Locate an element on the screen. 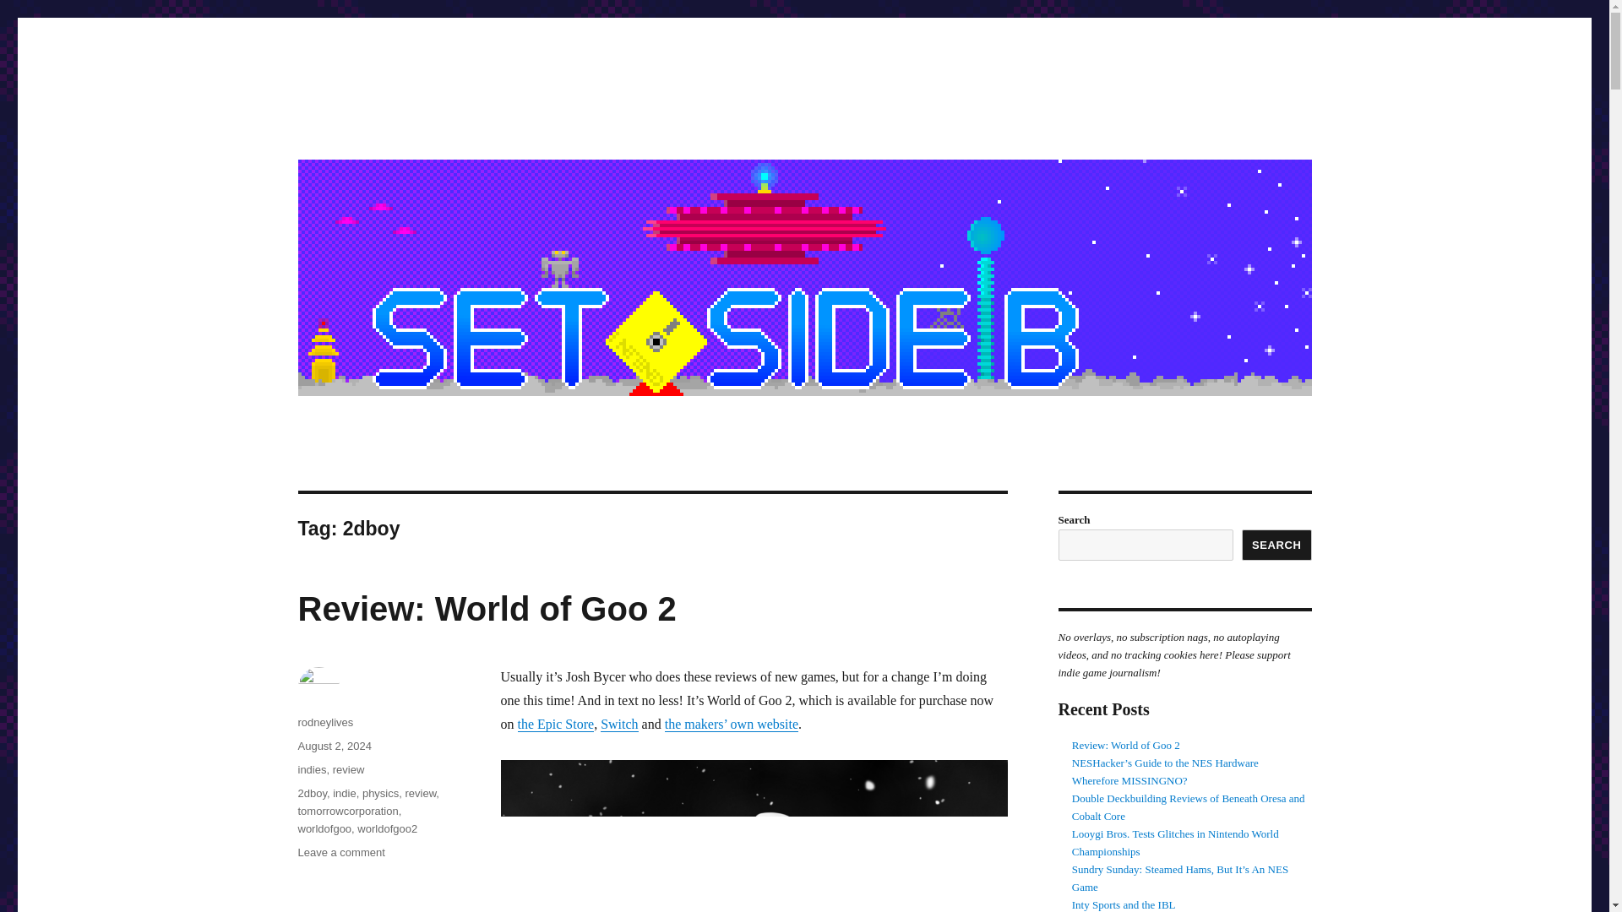 This screenshot has width=1622, height=912. the Epic Store is located at coordinates (311, 769).